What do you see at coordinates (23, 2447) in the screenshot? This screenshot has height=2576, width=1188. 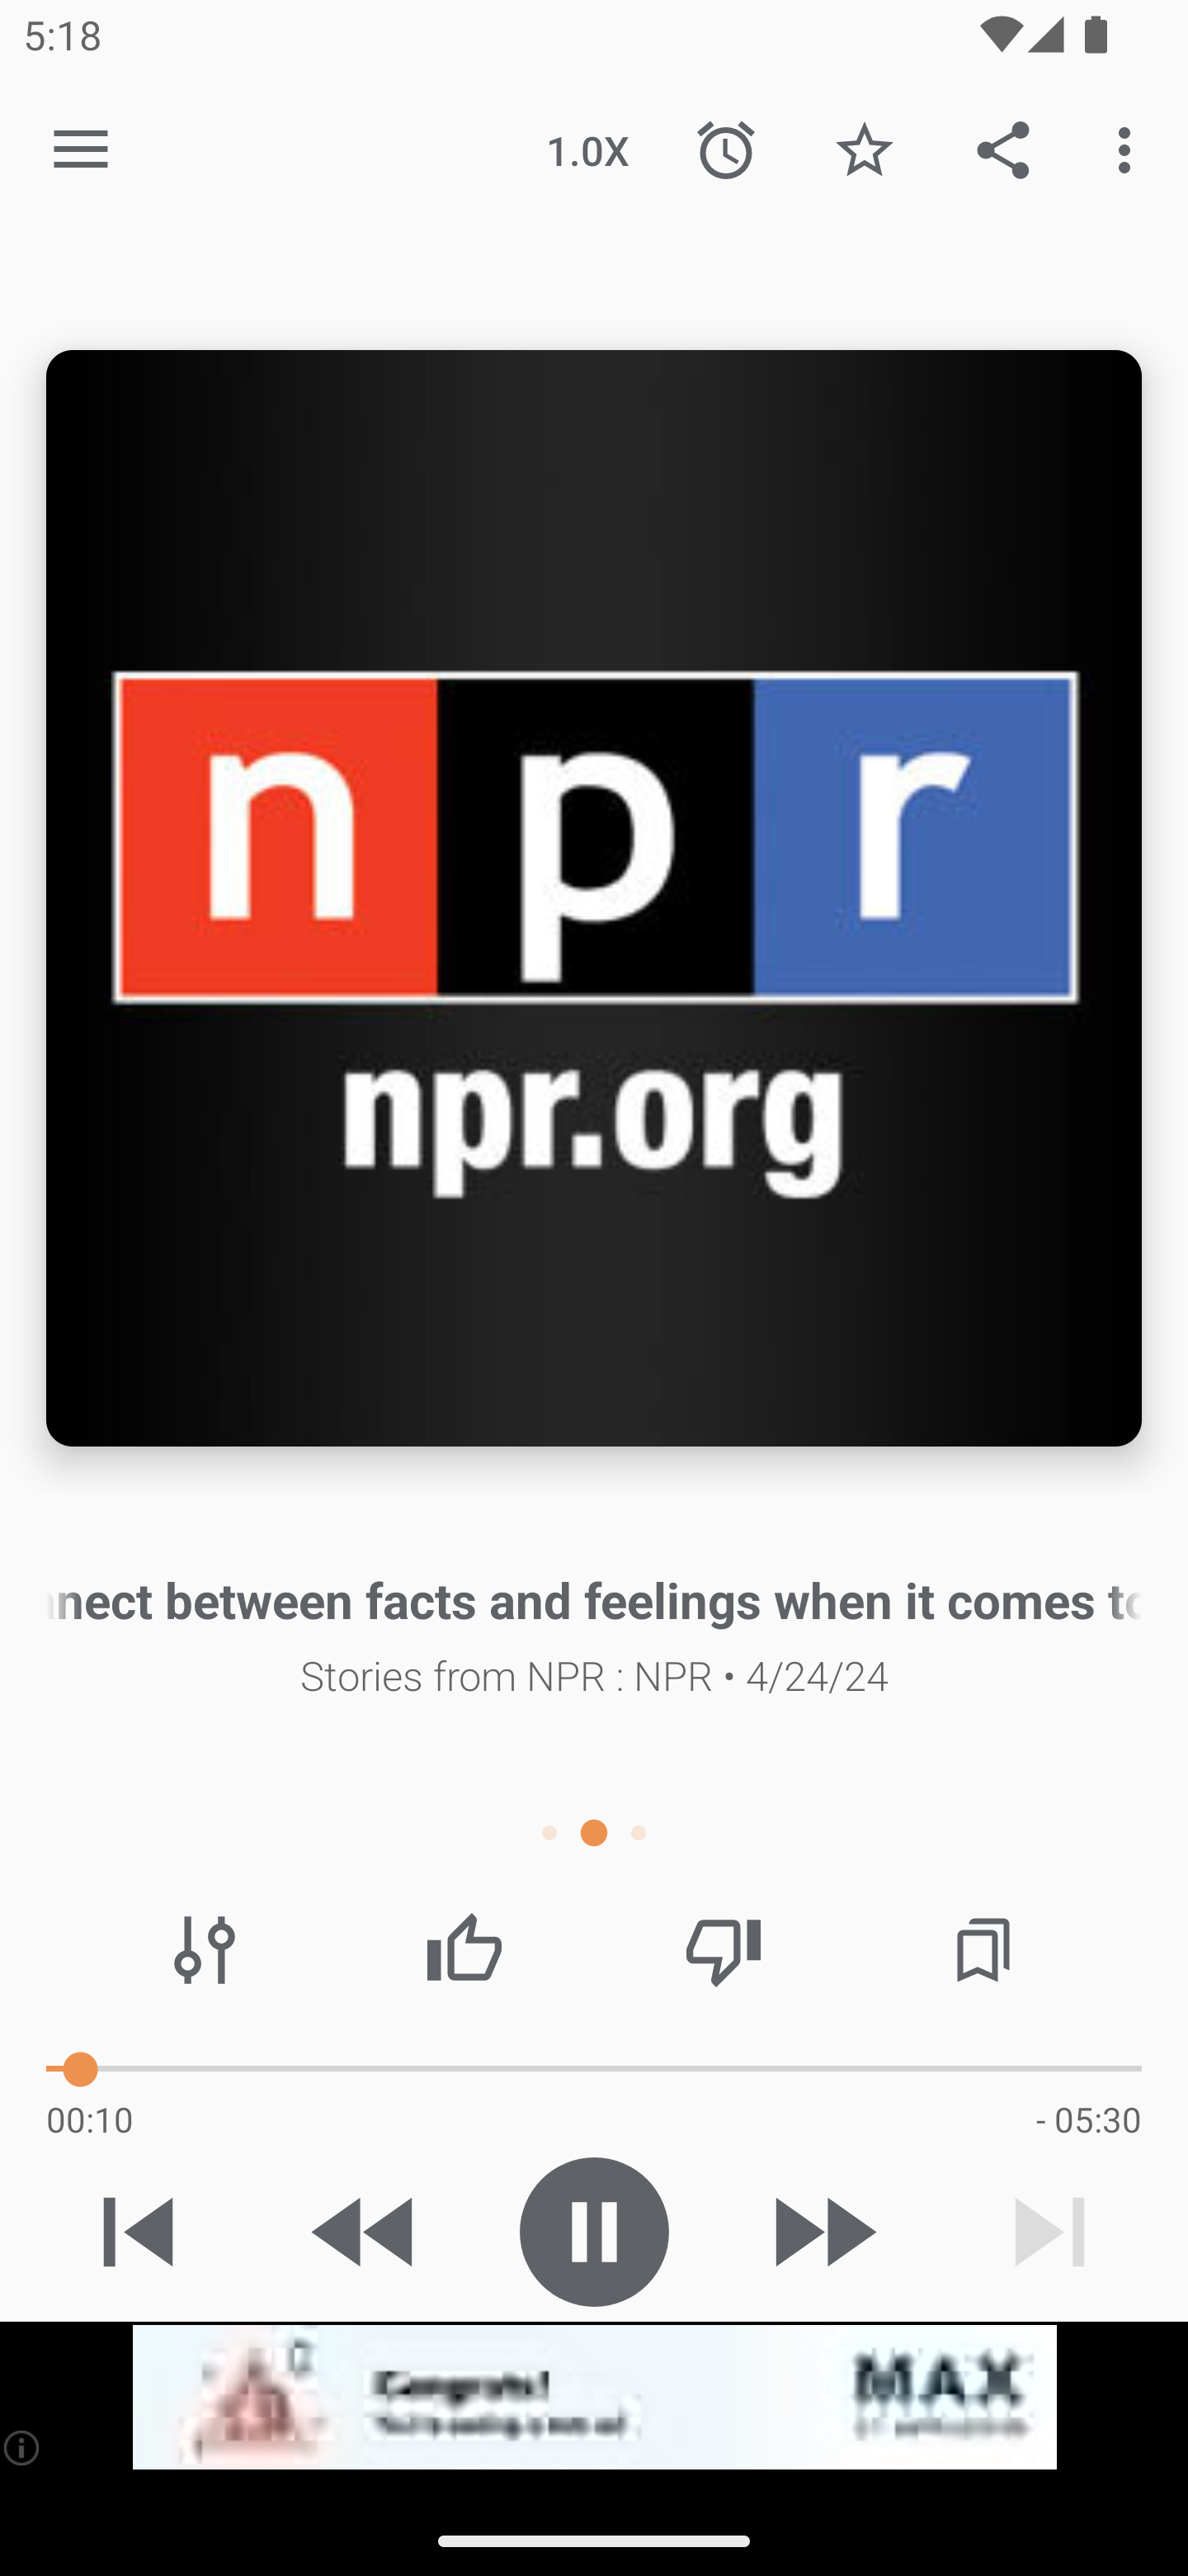 I see `(i)` at bounding box center [23, 2447].